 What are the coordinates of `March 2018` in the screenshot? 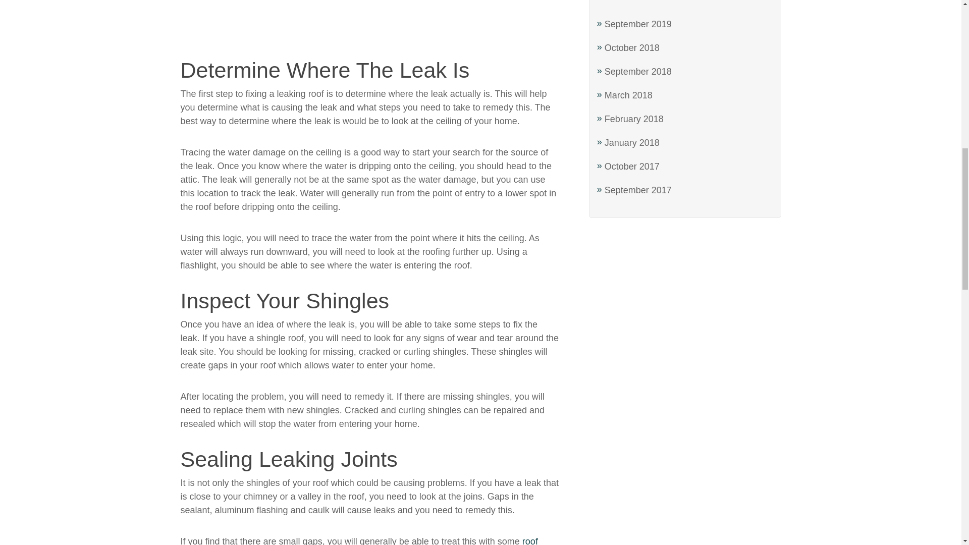 It's located at (628, 95).